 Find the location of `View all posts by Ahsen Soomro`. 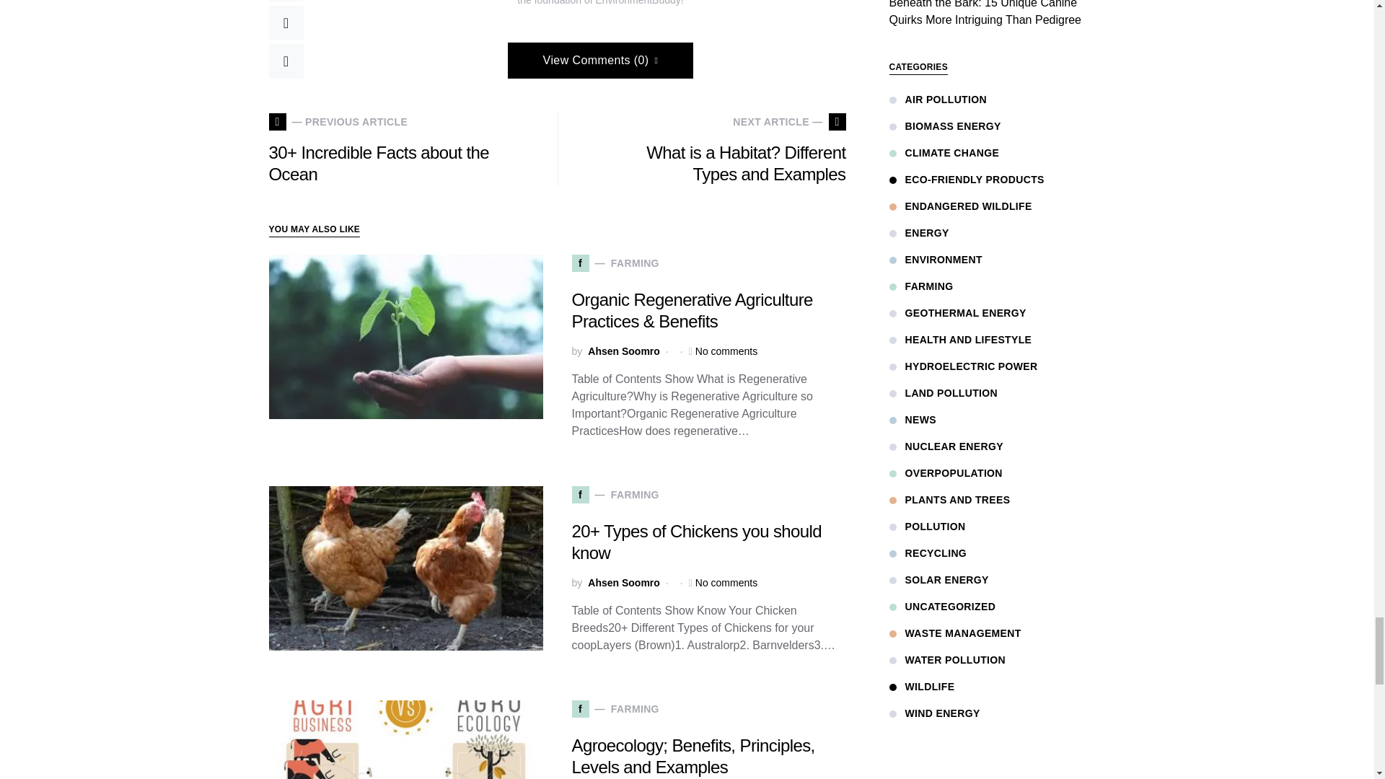

View all posts by Ahsen Soomro is located at coordinates (623, 351).